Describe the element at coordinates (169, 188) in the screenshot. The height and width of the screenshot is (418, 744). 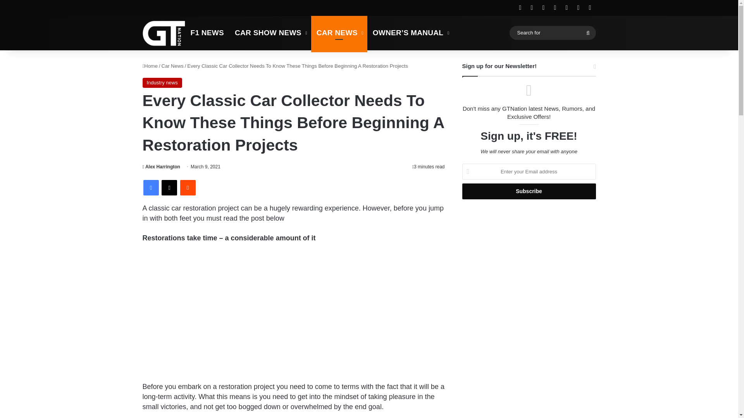
I see `X` at that location.